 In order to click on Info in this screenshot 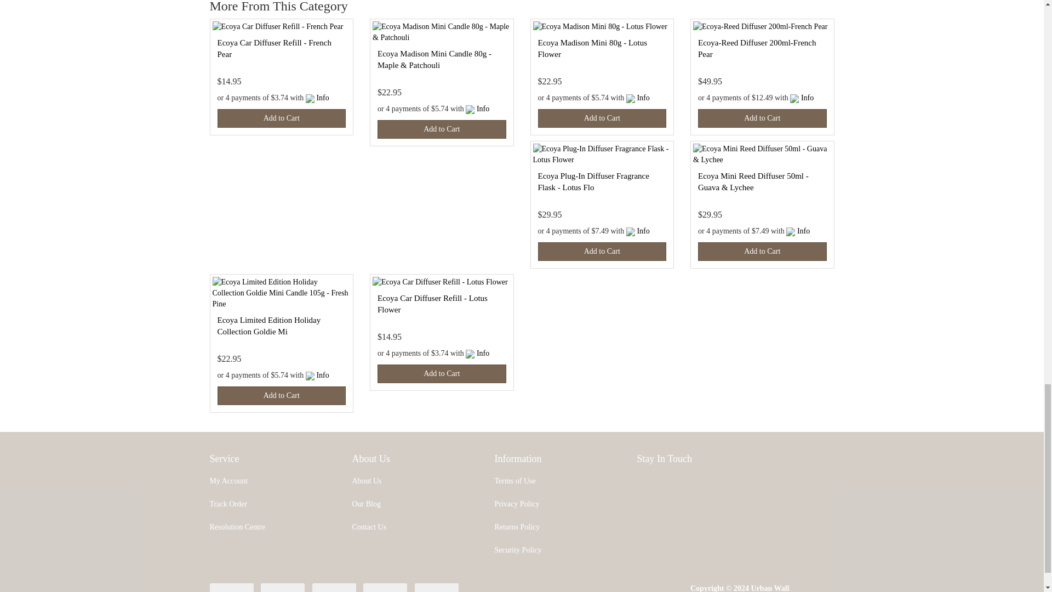, I will do `click(482, 109)`.